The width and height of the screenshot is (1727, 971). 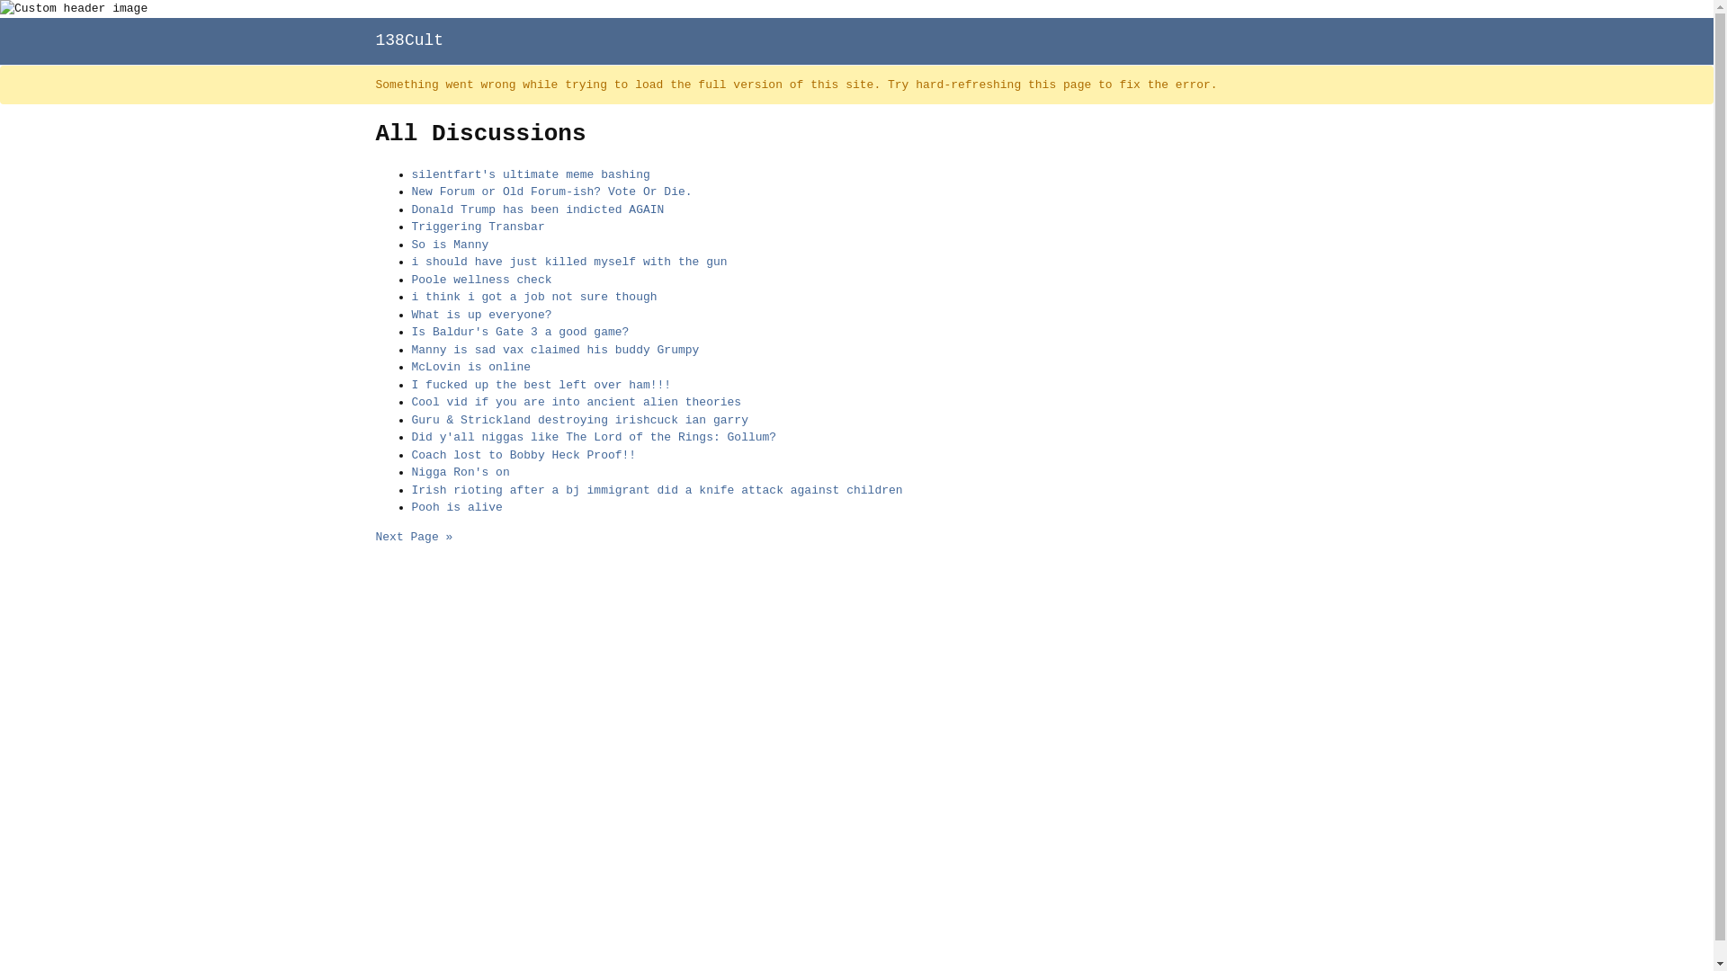 I want to click on Manny is sad vax claimed his buddy Grumpy, so click(x=556, y=351).